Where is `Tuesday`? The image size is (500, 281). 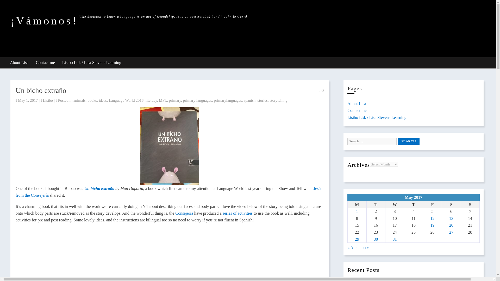 Tuesday is located at coordinates (376, 205).